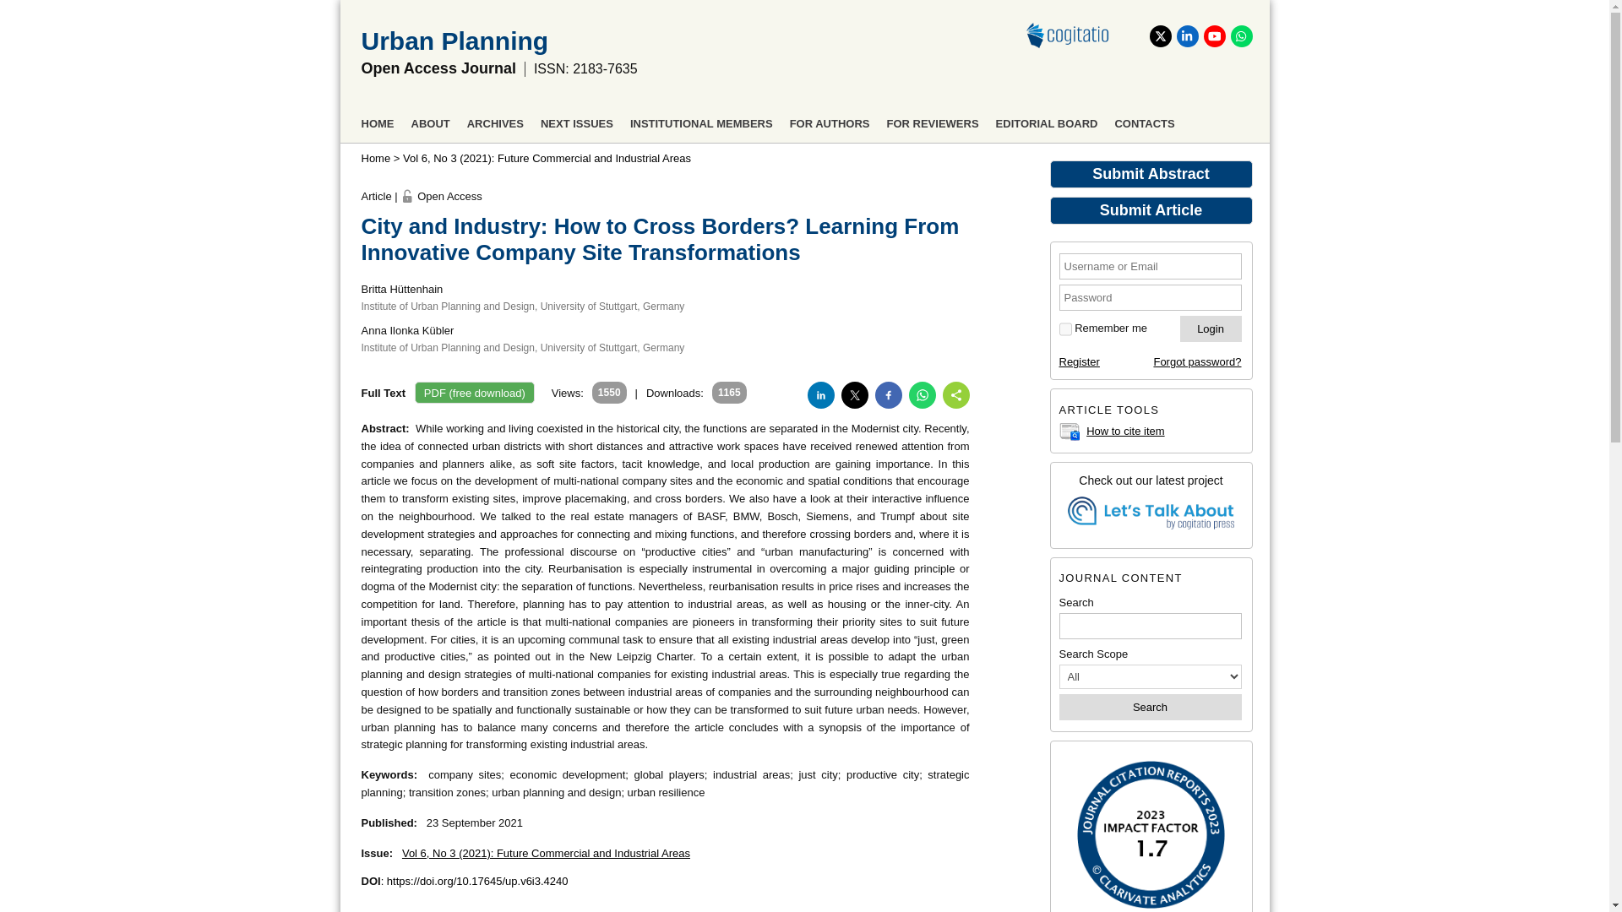 This screenshot has width=1622, height=912. What do you see at coordinates (1187, 36) in the screenshot?
I see `Linkedin` at bounding box center [1187, 36].